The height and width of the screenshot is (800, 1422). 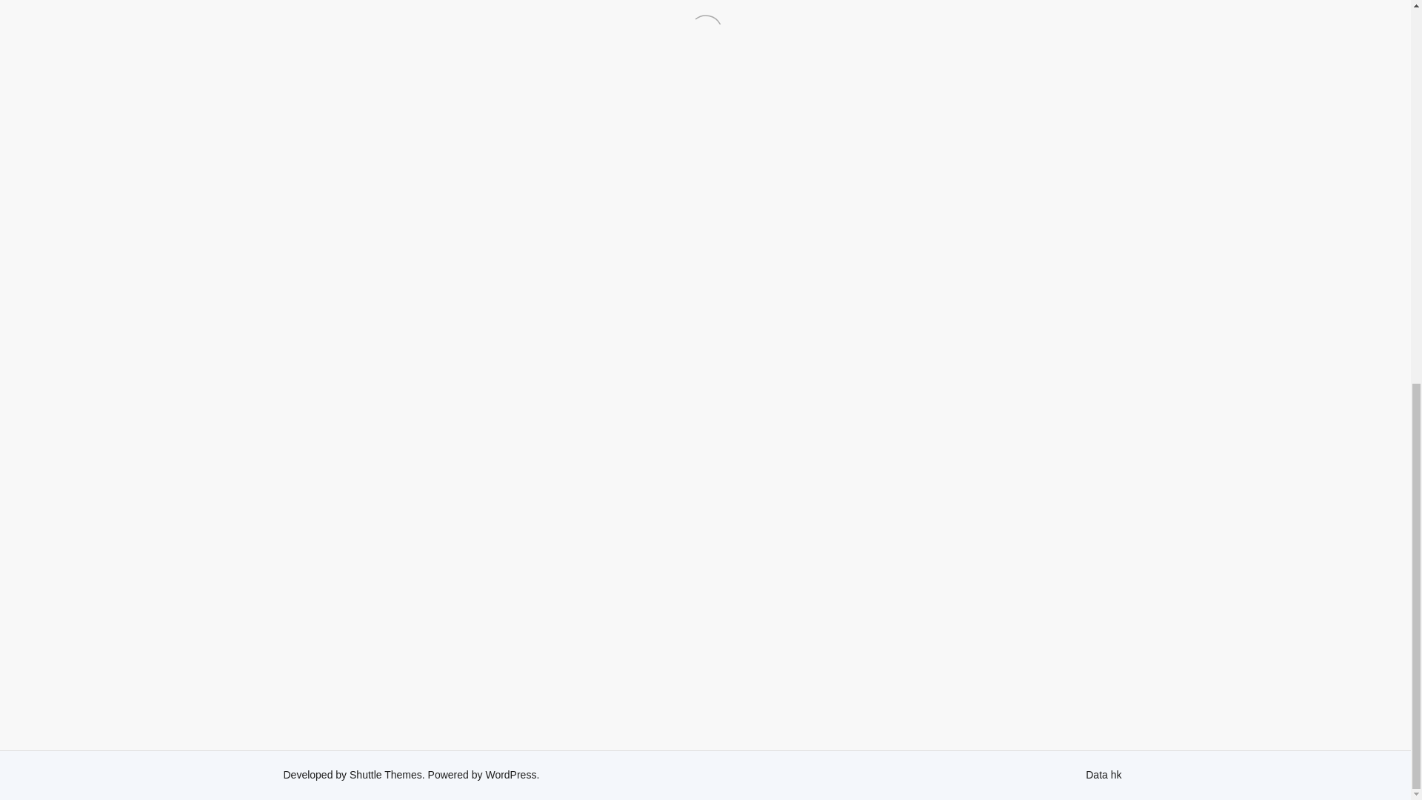 What do you see at coordinates (386, 775) in the screenshot?
I see `Shuttle Themes` at bounding box center [386, 775].